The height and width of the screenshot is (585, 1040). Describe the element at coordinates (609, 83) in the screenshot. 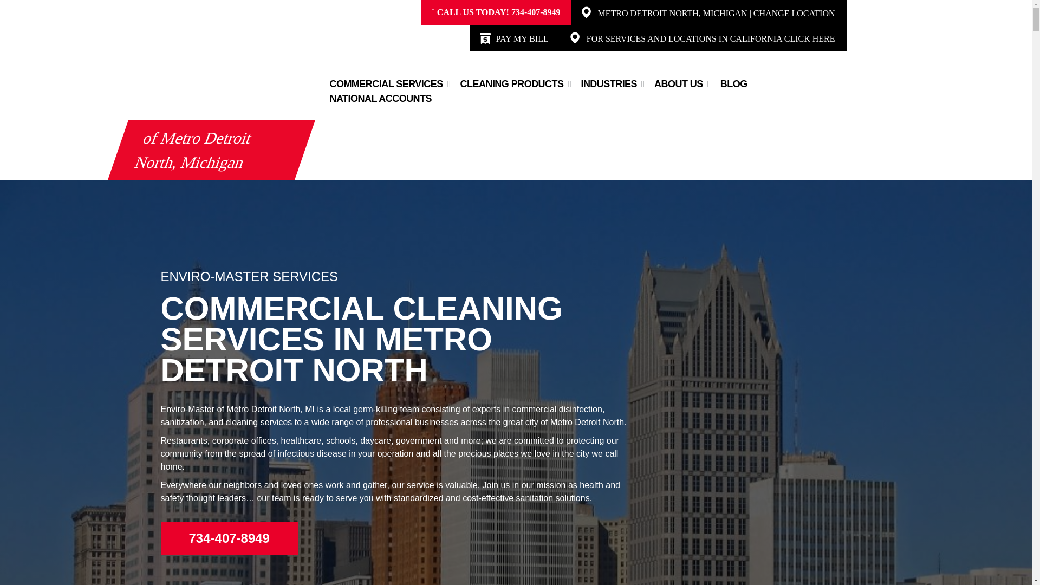

I see `INDUSTRIES` at that location.